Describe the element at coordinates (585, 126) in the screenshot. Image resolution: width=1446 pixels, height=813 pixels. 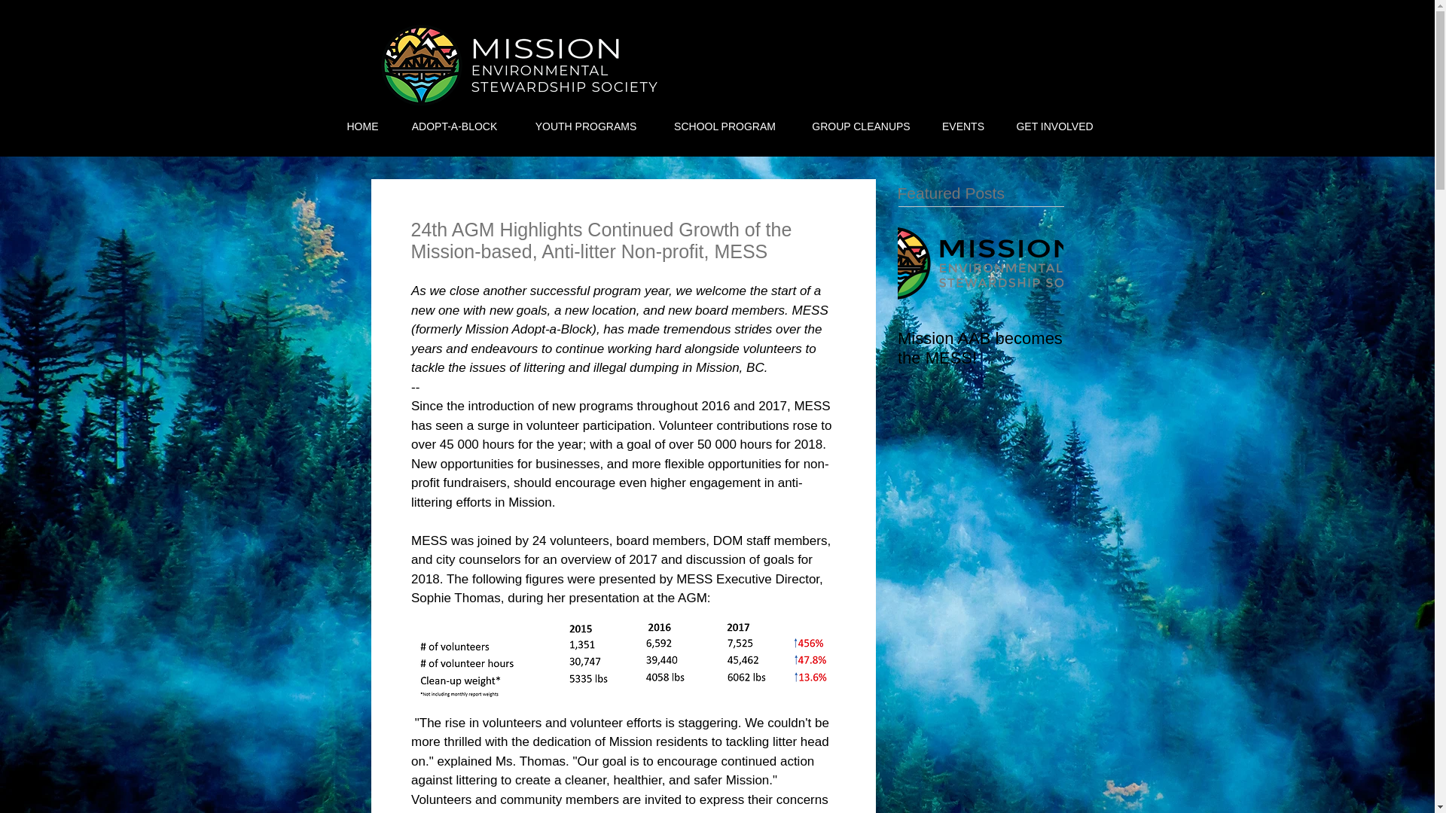
I see `YOUTH PROGRAMS` at that location.